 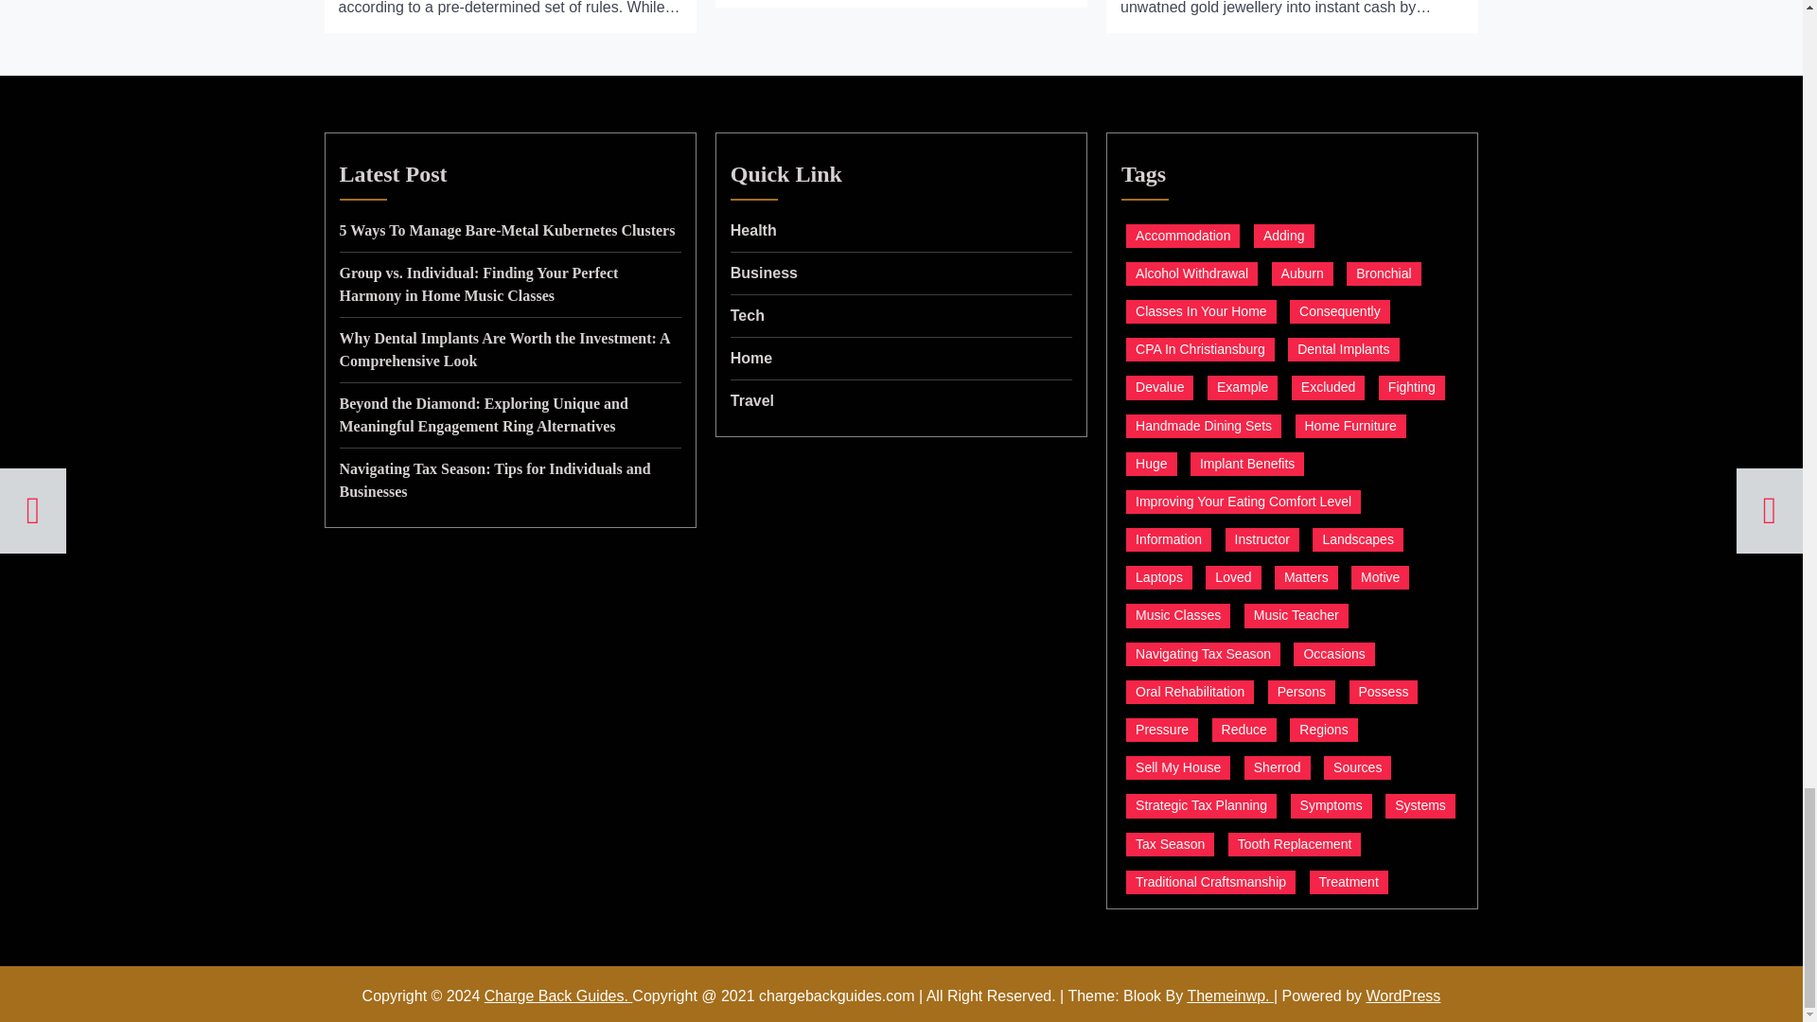 I want to click on WordPress, so click(x=1402, y=996).